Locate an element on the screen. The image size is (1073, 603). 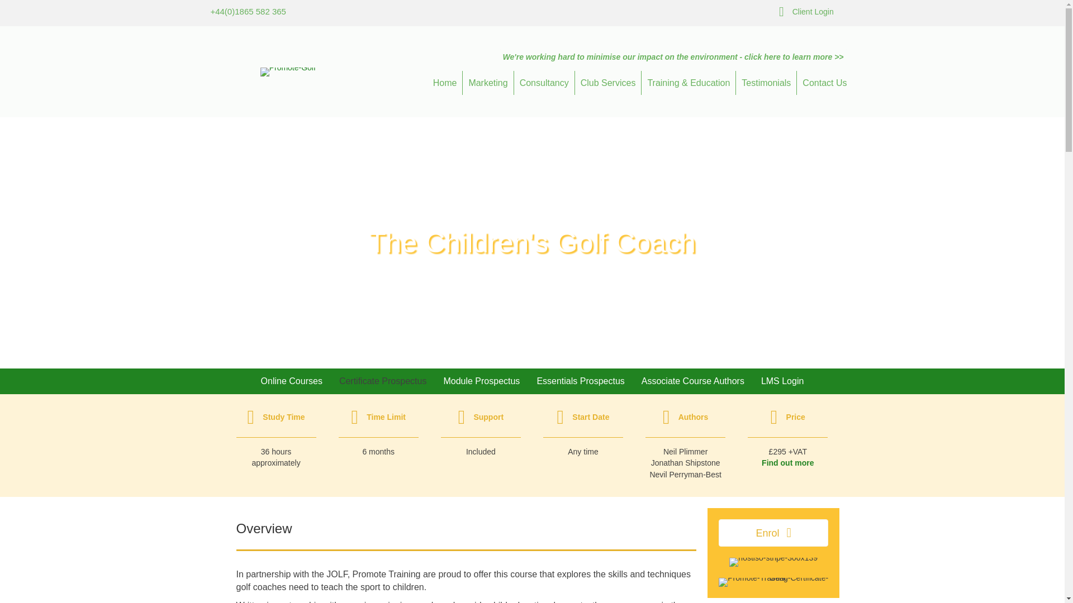
Home is located at coordinates (445, 83).